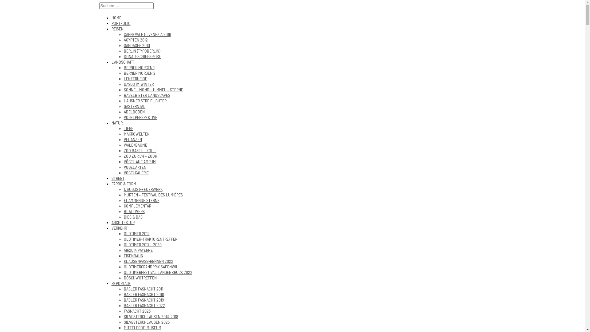 The width and height of the screenshot is (590, 332). What do you see at coordinates (140, 117) in the screenshot?
I see `VOGELPERSPEKTIVE` at bounding box center [140, 117].